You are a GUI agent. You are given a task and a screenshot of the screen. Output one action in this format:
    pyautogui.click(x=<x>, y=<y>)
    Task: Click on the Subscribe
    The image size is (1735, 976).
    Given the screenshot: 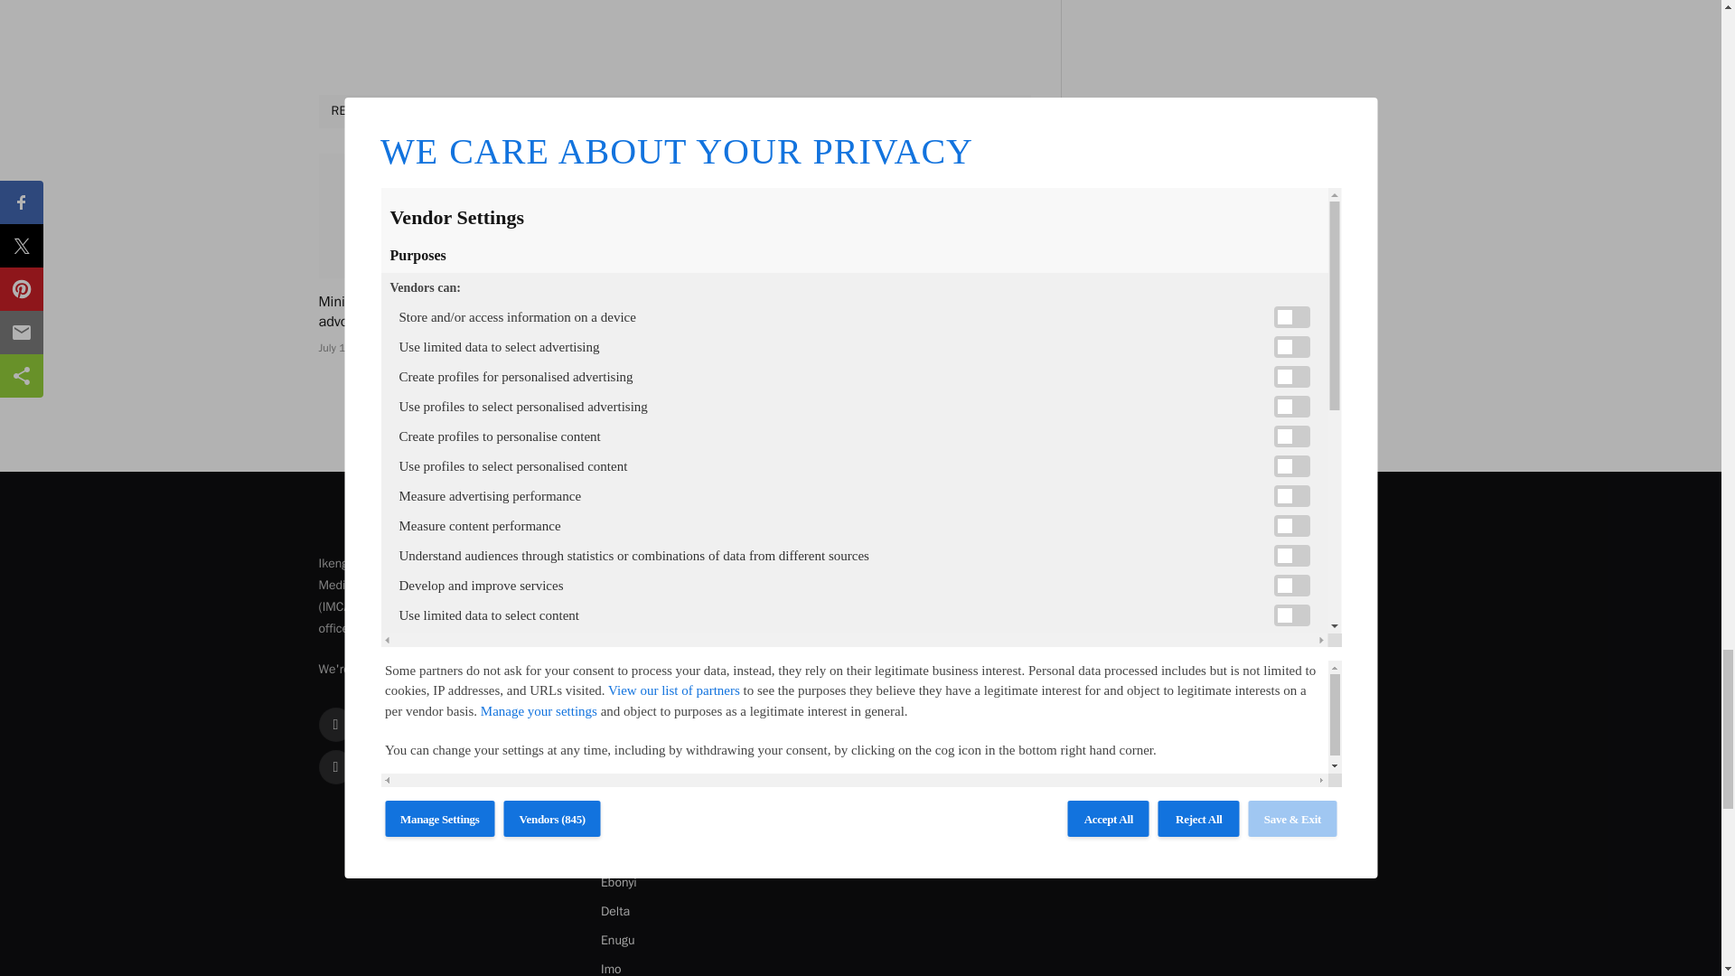 What is the action you would take?
    pyautogui.click(x=1001, y=732)
    